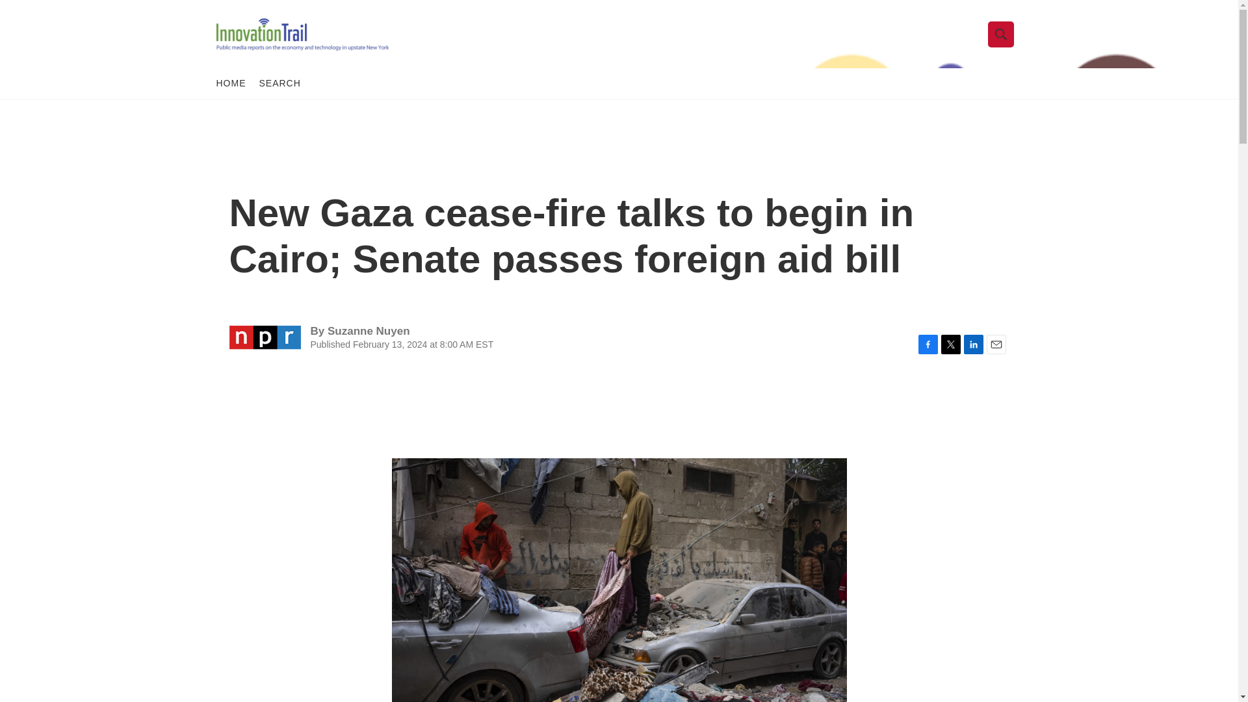  I want to click on Email, so click(996, 344).